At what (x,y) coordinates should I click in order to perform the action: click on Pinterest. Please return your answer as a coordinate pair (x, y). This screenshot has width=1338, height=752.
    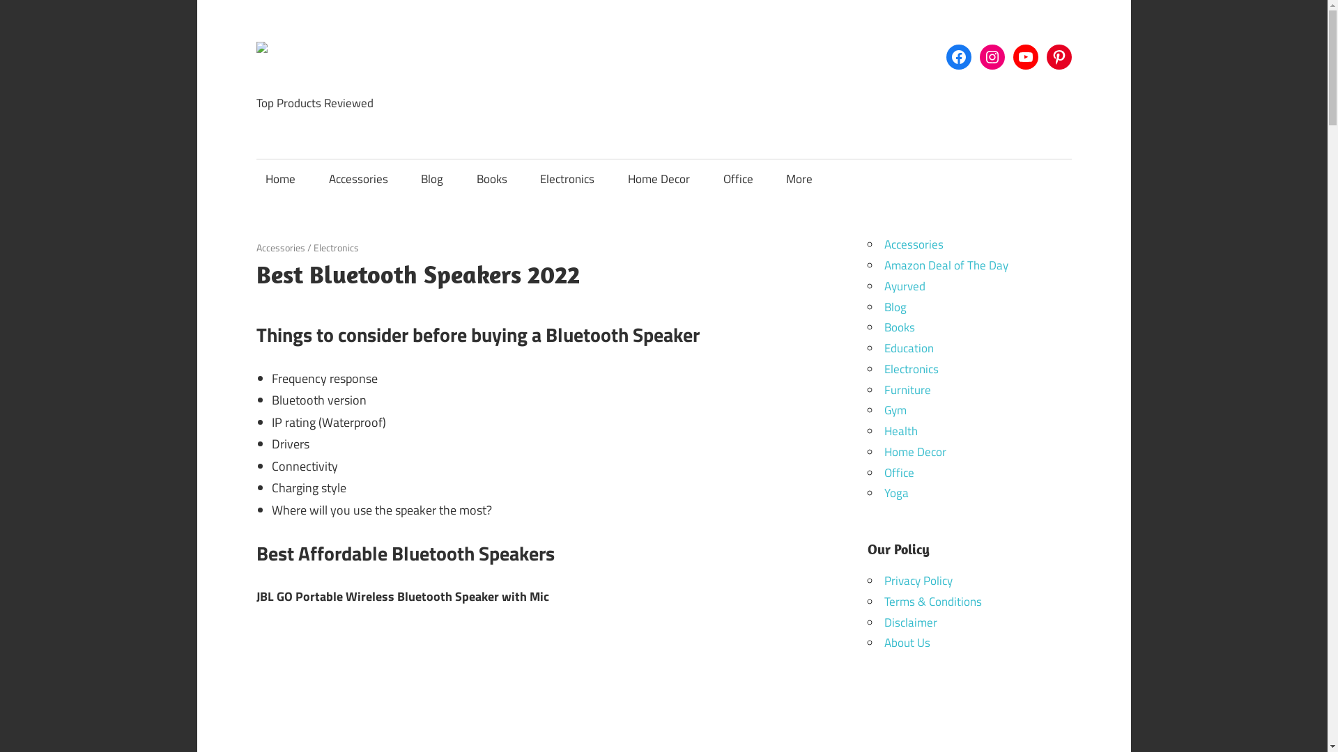
    Looking at the image, I should click on (1059, 57).